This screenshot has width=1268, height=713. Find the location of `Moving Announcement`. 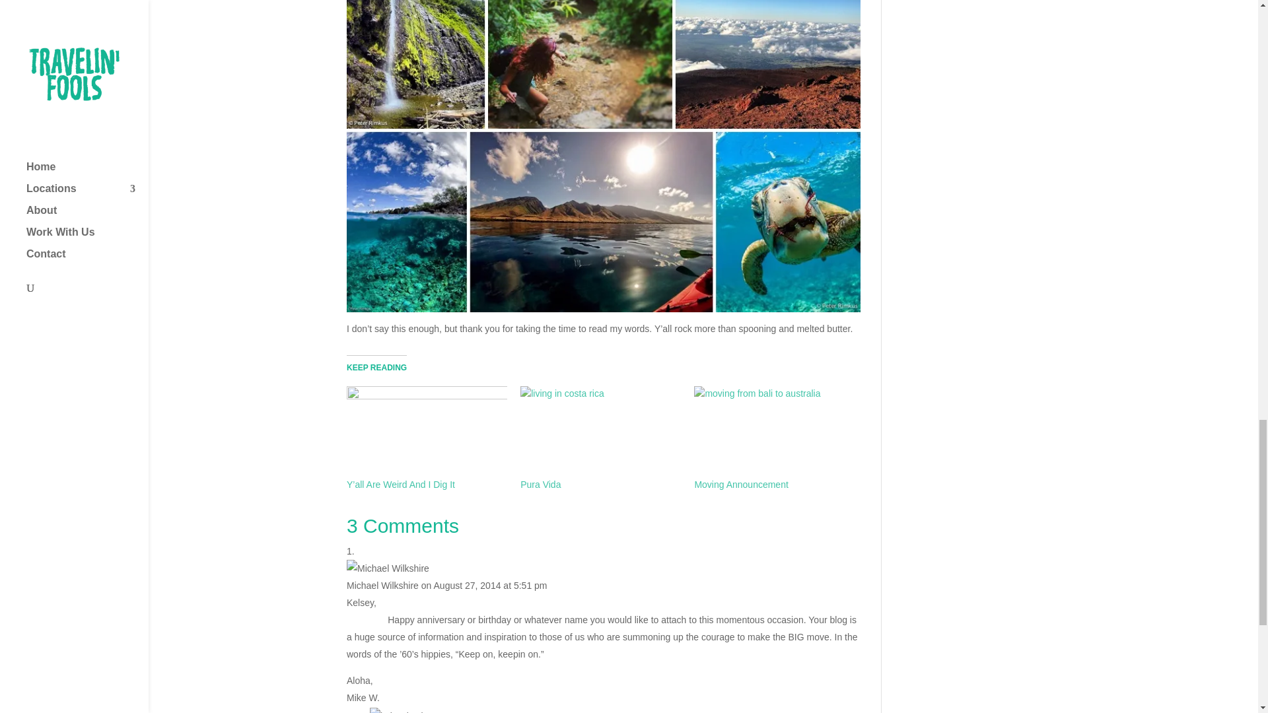

Moving Announcement is located at coordinates (740, 484).